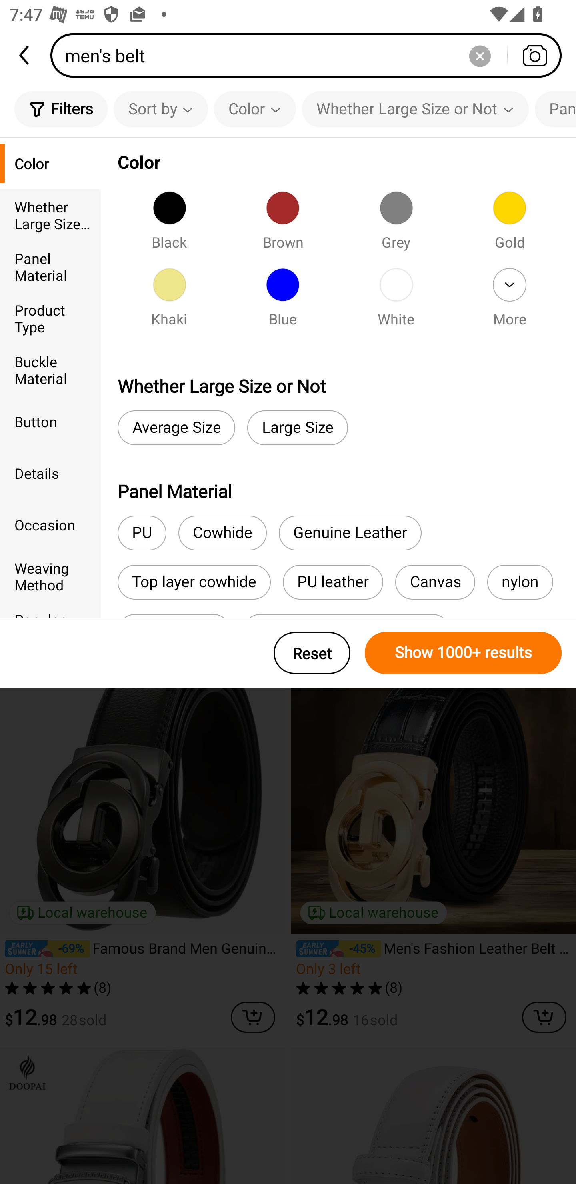  Describe the element at coordinates (271, 206) in the screenshot. I see `& up` at that location.